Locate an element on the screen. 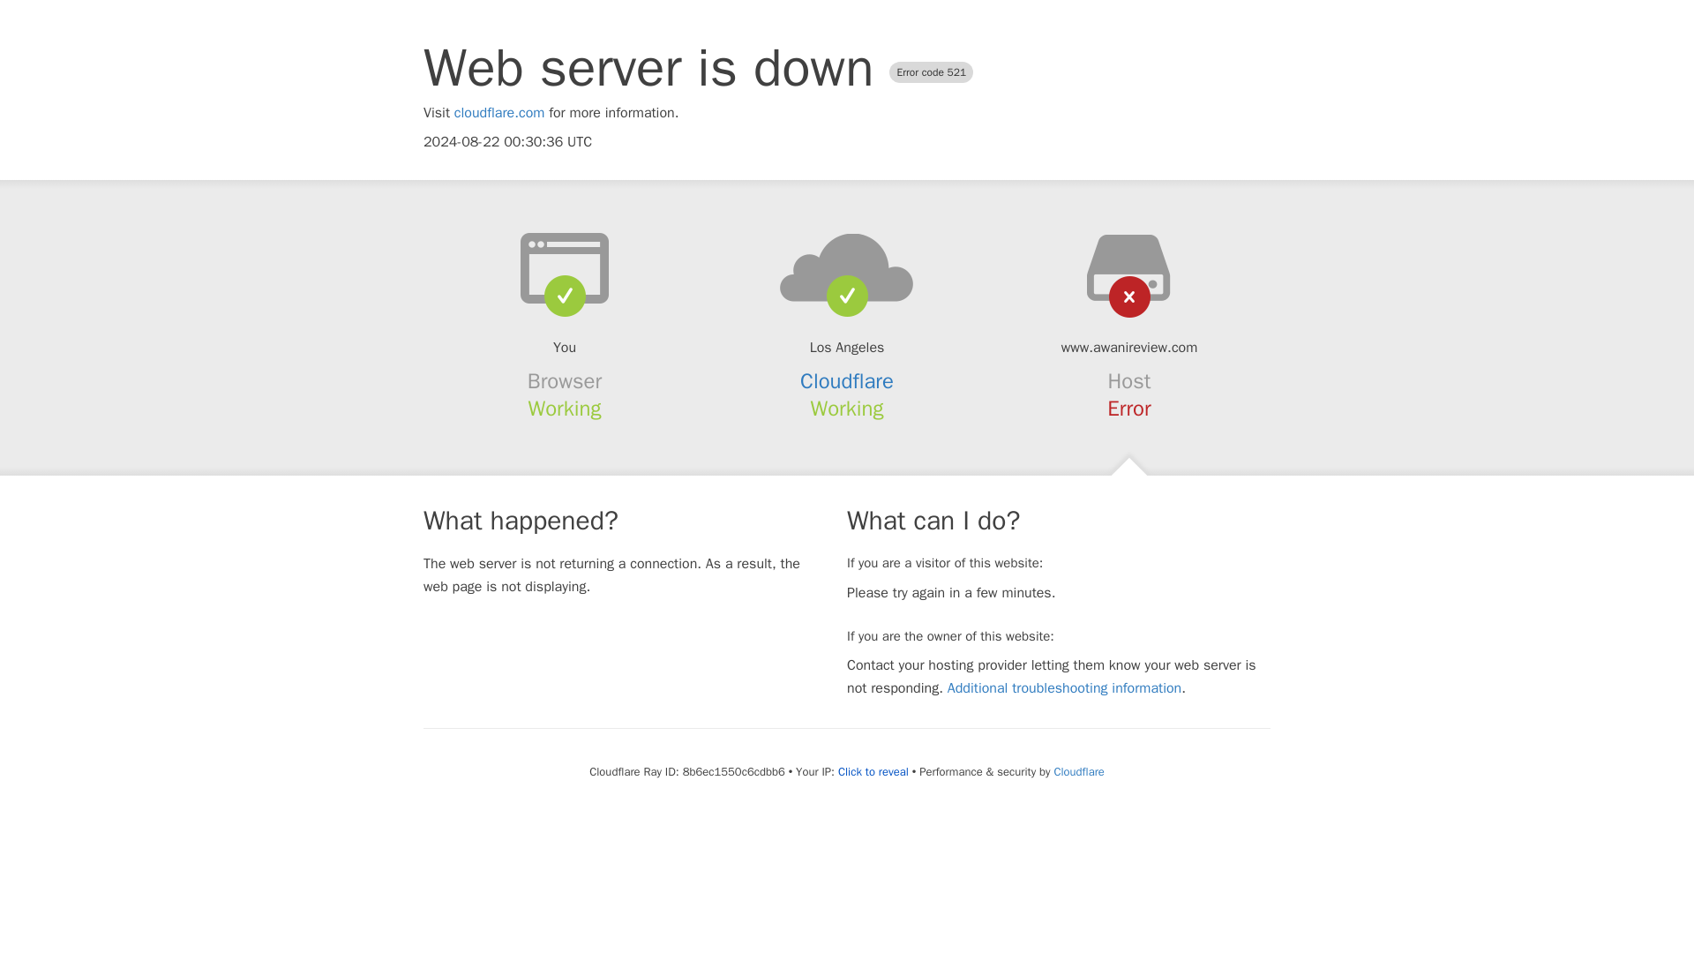 Image resolution: width=1694 pixels, height=953 pixels. Click to reveal is located at coordinates (873, 772).